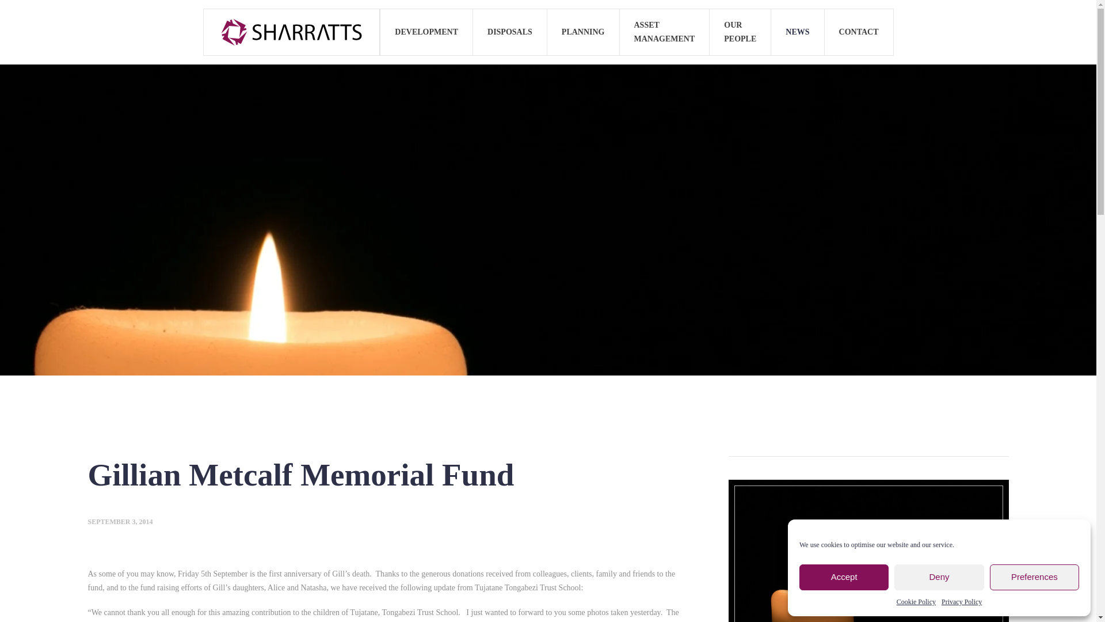 The image size is (1105, 622). Describe the element at coordinates (510, 32) in the screenshot. I see `DISPOSALS` at that location.